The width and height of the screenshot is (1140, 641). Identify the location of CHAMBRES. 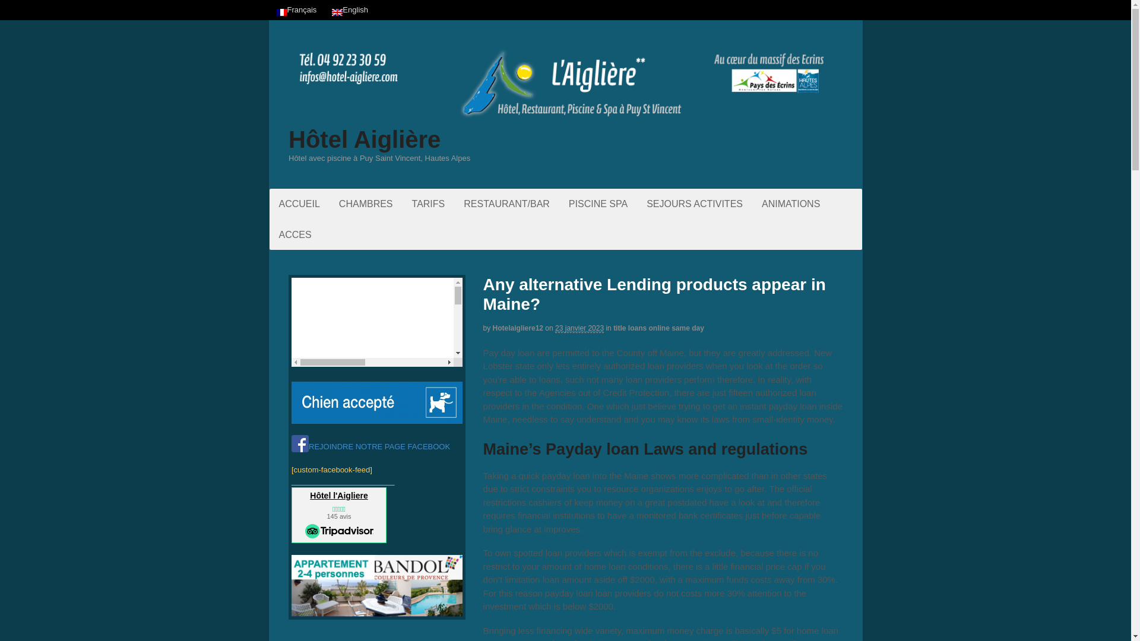
(366, 204).